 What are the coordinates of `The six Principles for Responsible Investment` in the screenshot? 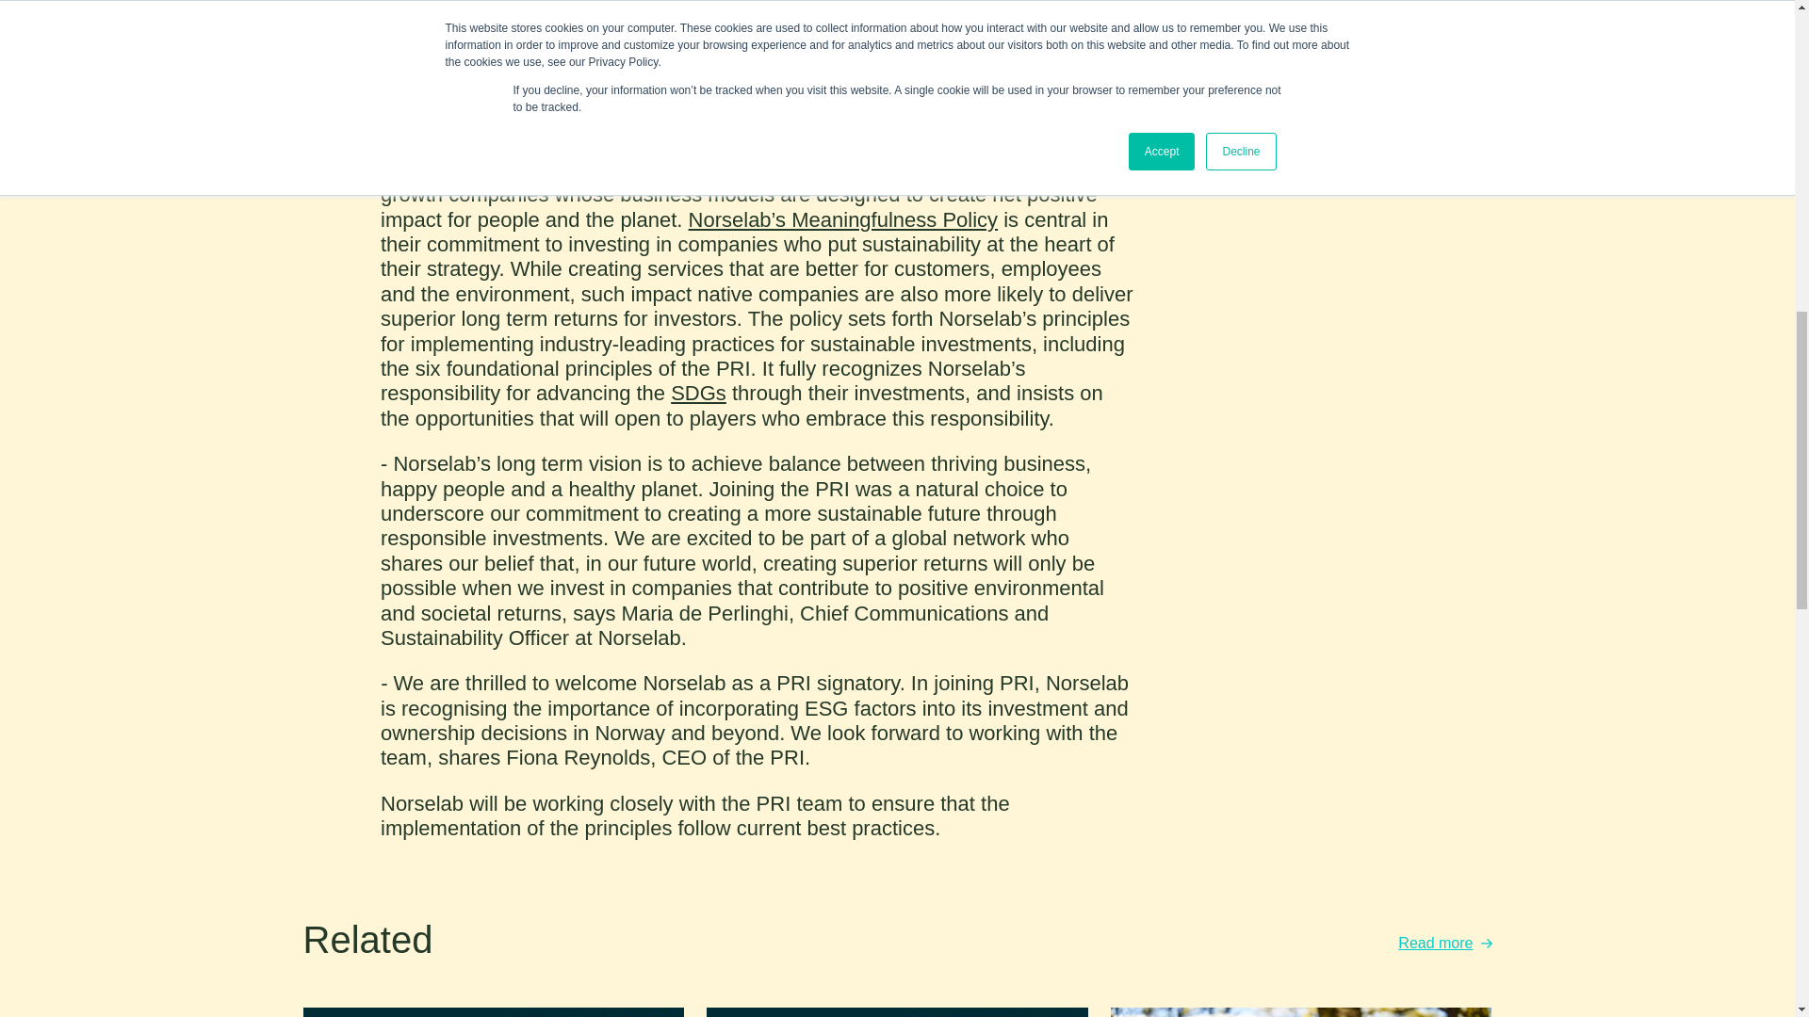 It's located at (714, 57).